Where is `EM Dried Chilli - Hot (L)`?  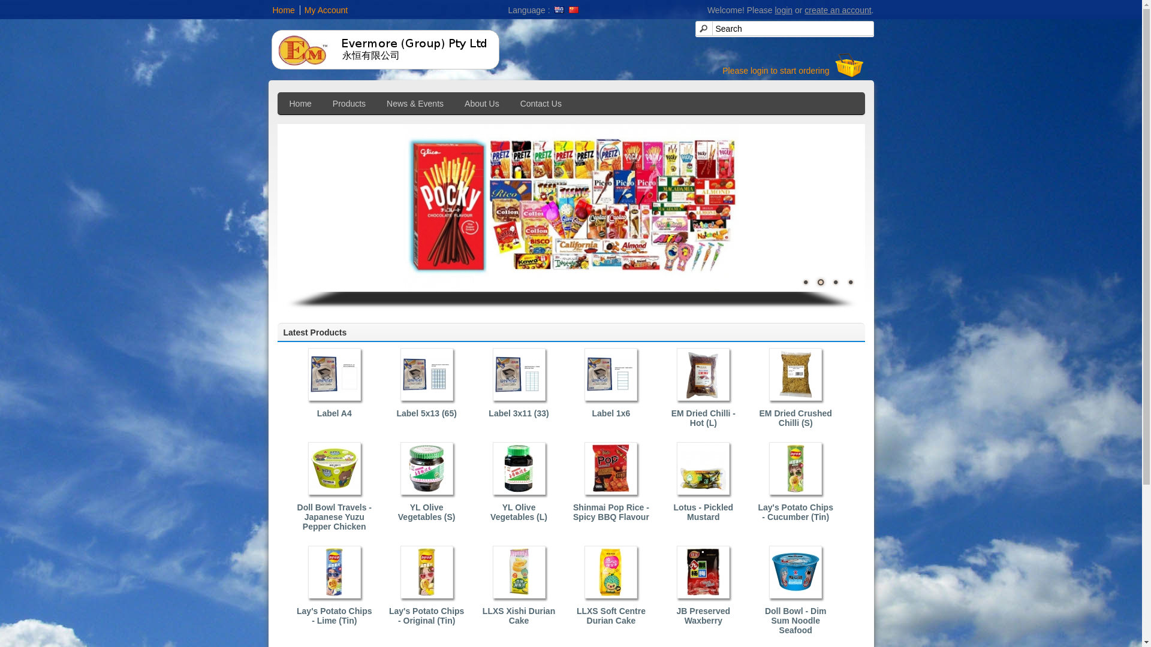 EM Dried Chilli - Hot (L) is located at coordinates (703, 418).